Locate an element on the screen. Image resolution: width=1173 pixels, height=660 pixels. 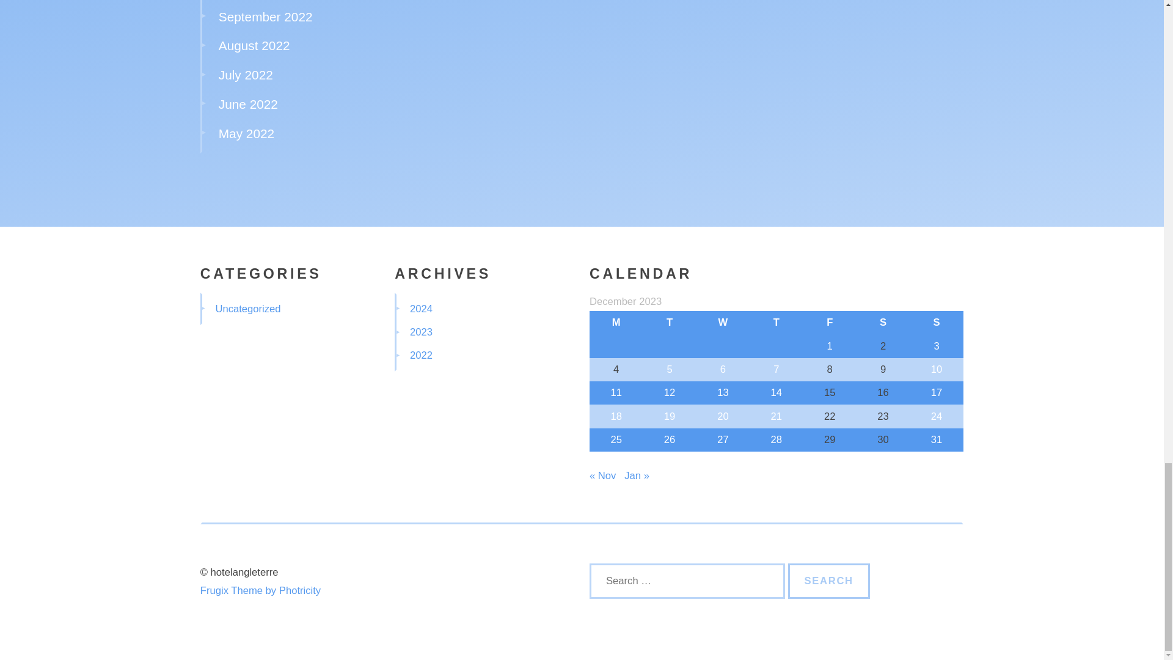
Sunday is located at coordinates (936, 322).